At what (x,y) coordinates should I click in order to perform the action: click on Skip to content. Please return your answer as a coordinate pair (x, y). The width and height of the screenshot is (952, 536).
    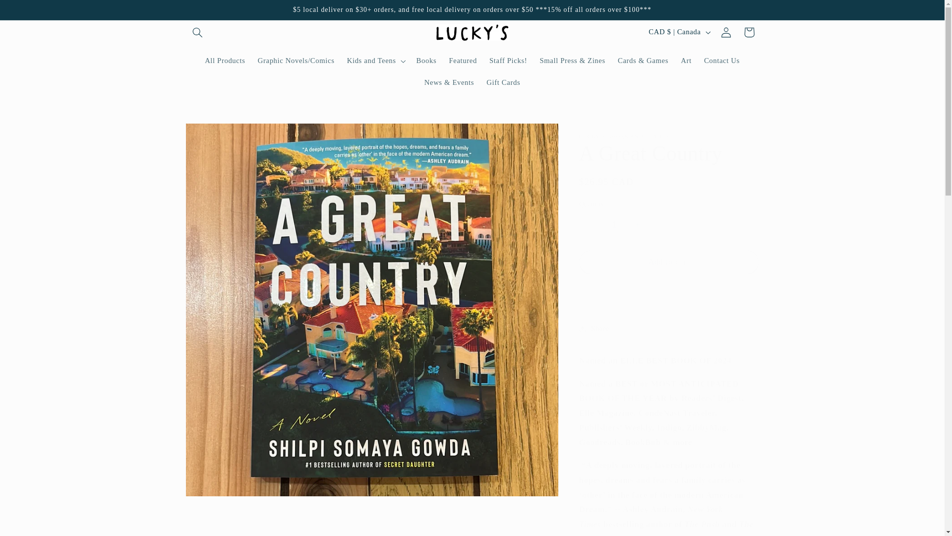
    Looking at the image, I should click on (31, 12).